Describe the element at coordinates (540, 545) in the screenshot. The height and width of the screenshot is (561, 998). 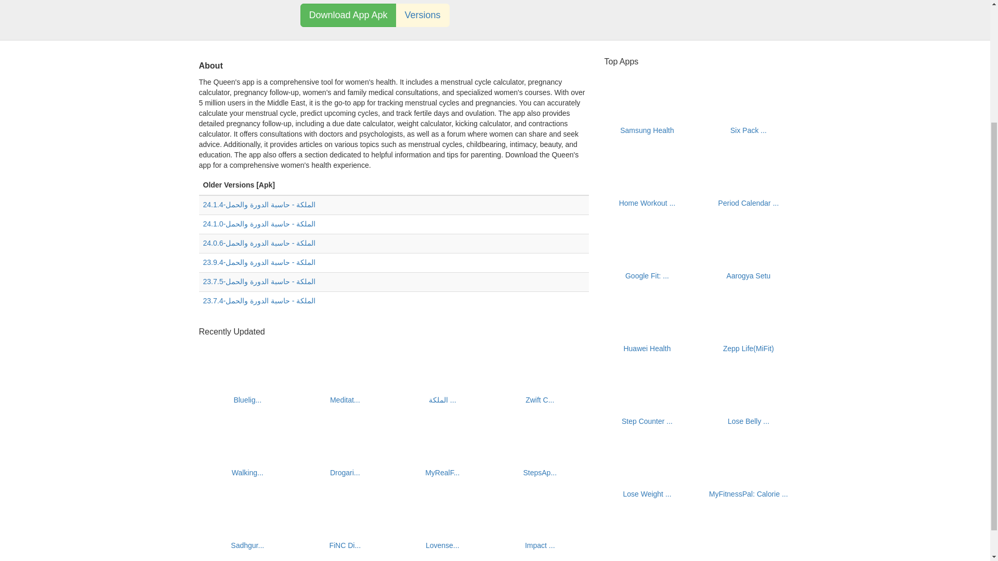
I see `Impact ...` at that location.